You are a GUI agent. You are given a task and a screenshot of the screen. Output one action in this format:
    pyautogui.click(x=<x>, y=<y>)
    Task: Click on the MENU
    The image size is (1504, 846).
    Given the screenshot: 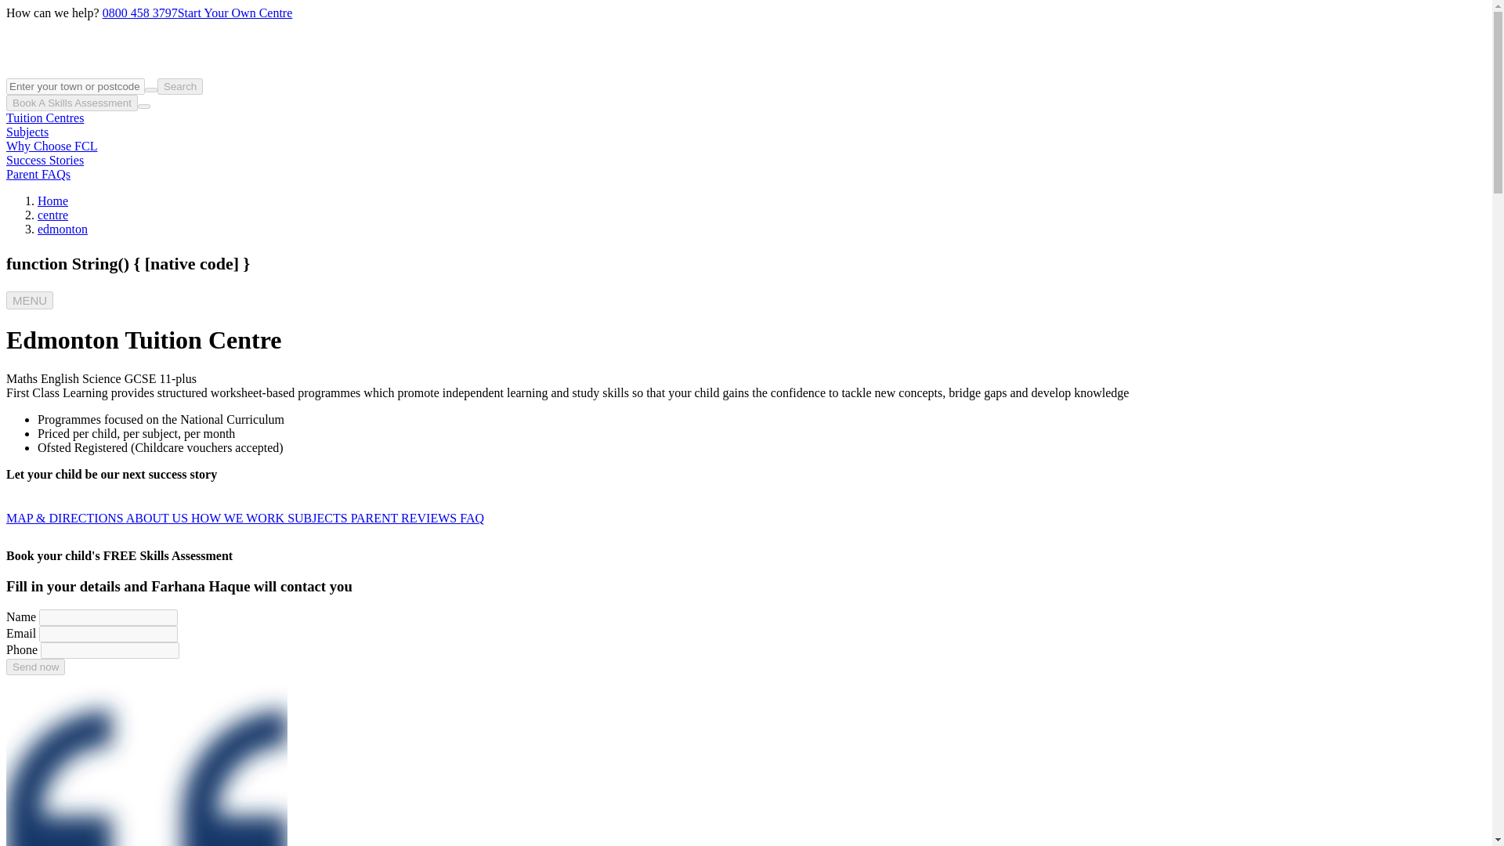 What is the action you would take?
    pyautogui.click(x=29, y=300)
    